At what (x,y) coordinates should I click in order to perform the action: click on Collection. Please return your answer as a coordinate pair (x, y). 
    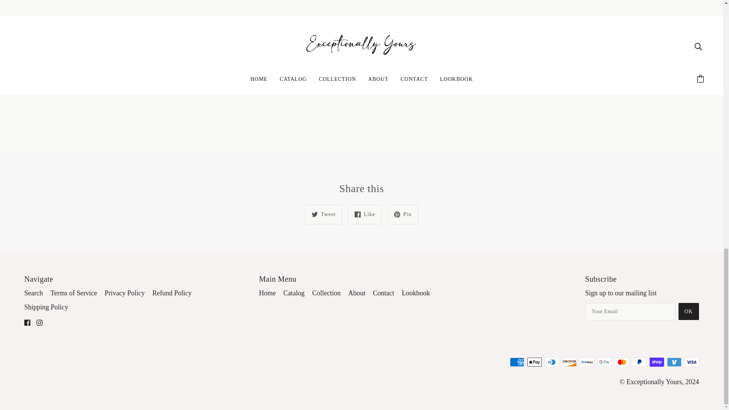
    Looking at the image, I should click on (326, 293).